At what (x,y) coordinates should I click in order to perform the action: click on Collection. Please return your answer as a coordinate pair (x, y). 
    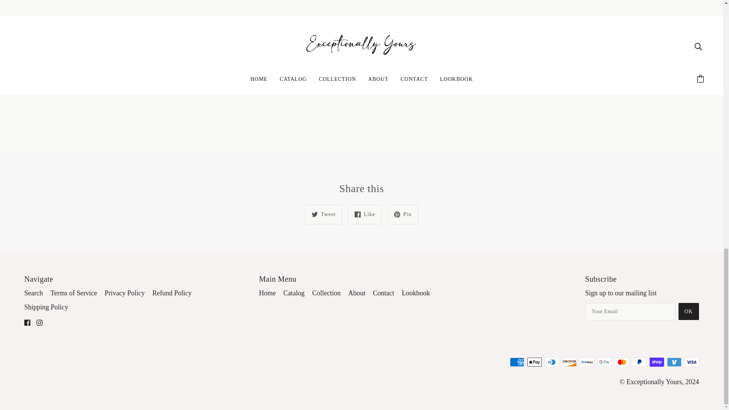
    Looking at the image, I should click on (326, 293).